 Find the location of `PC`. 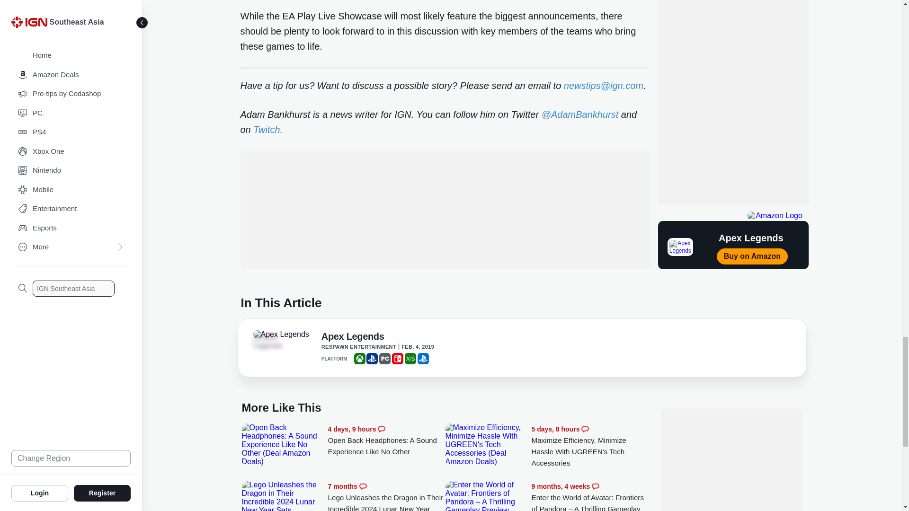

PC is located at coordinates (384, 359).